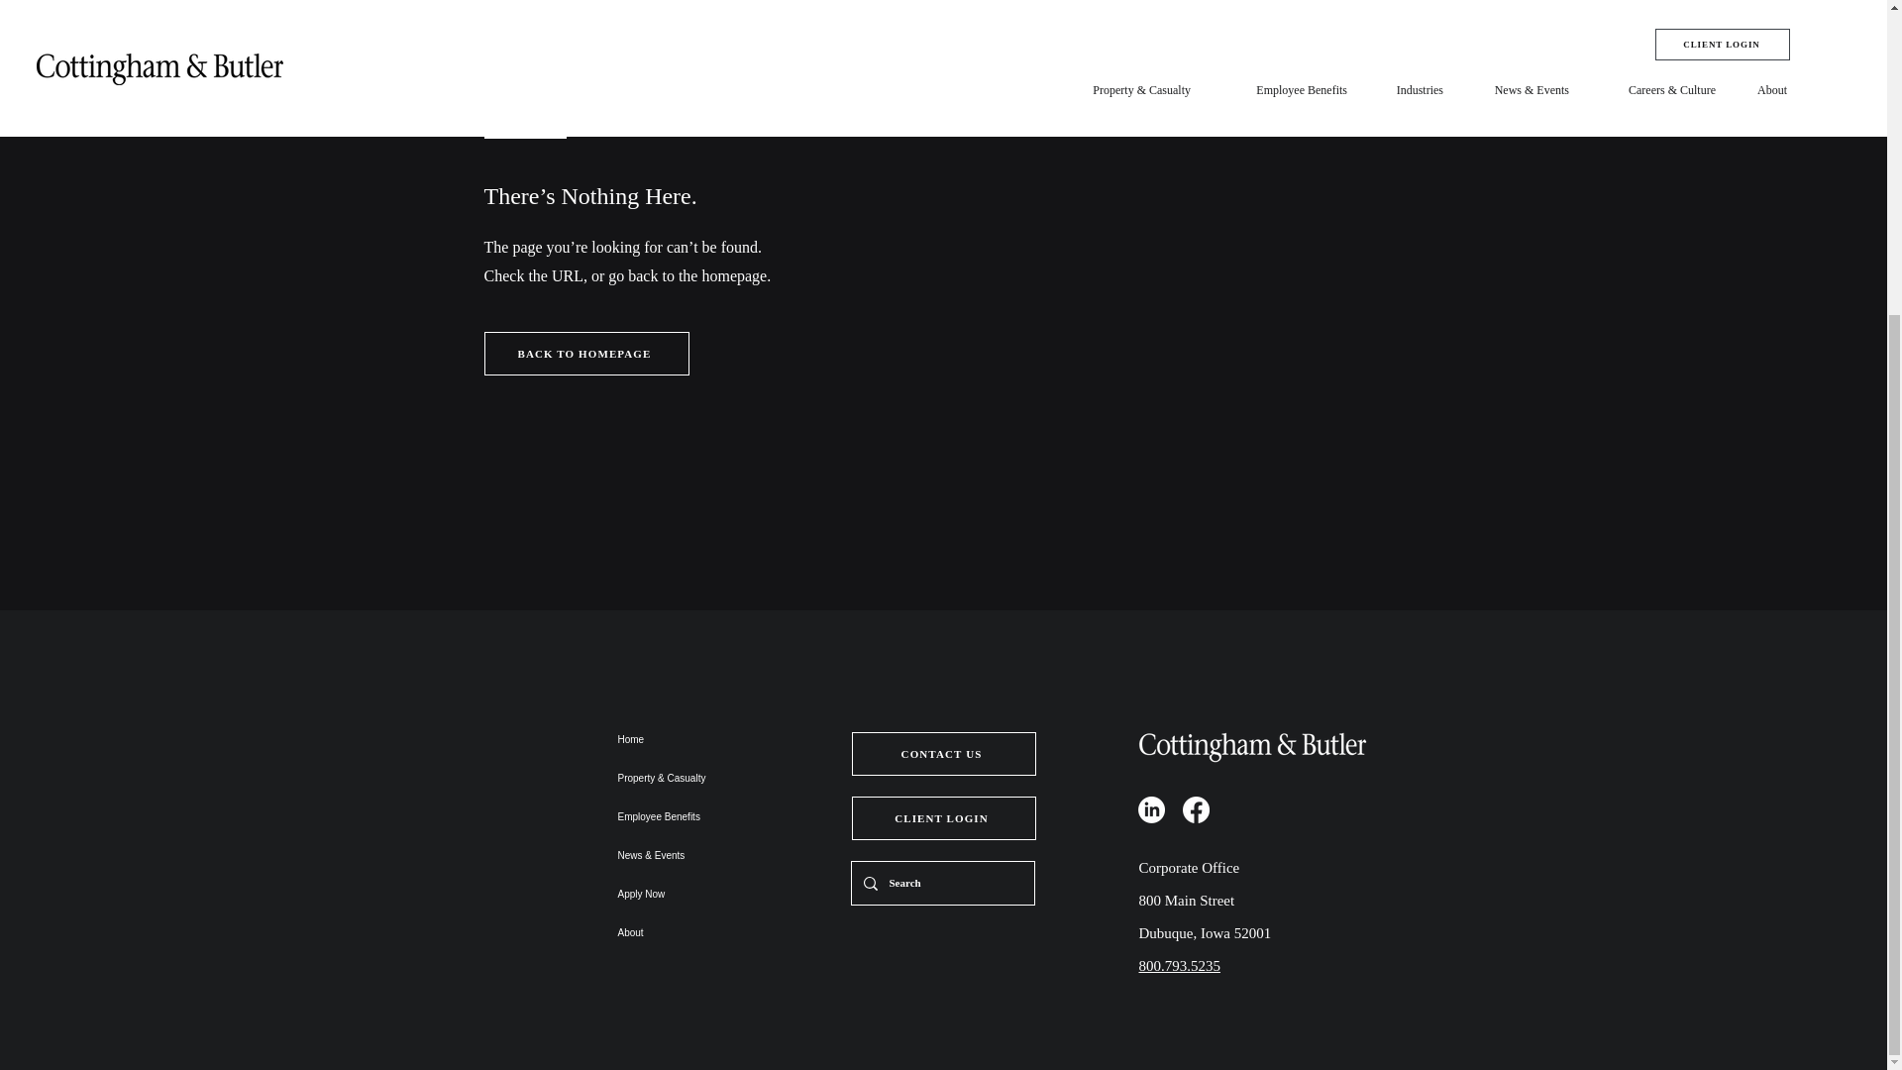  What do you see at coordinates (585, 353) in the screenshot?
I see `BACK TO HOMEPAGE` at bounding box center [585, 353].